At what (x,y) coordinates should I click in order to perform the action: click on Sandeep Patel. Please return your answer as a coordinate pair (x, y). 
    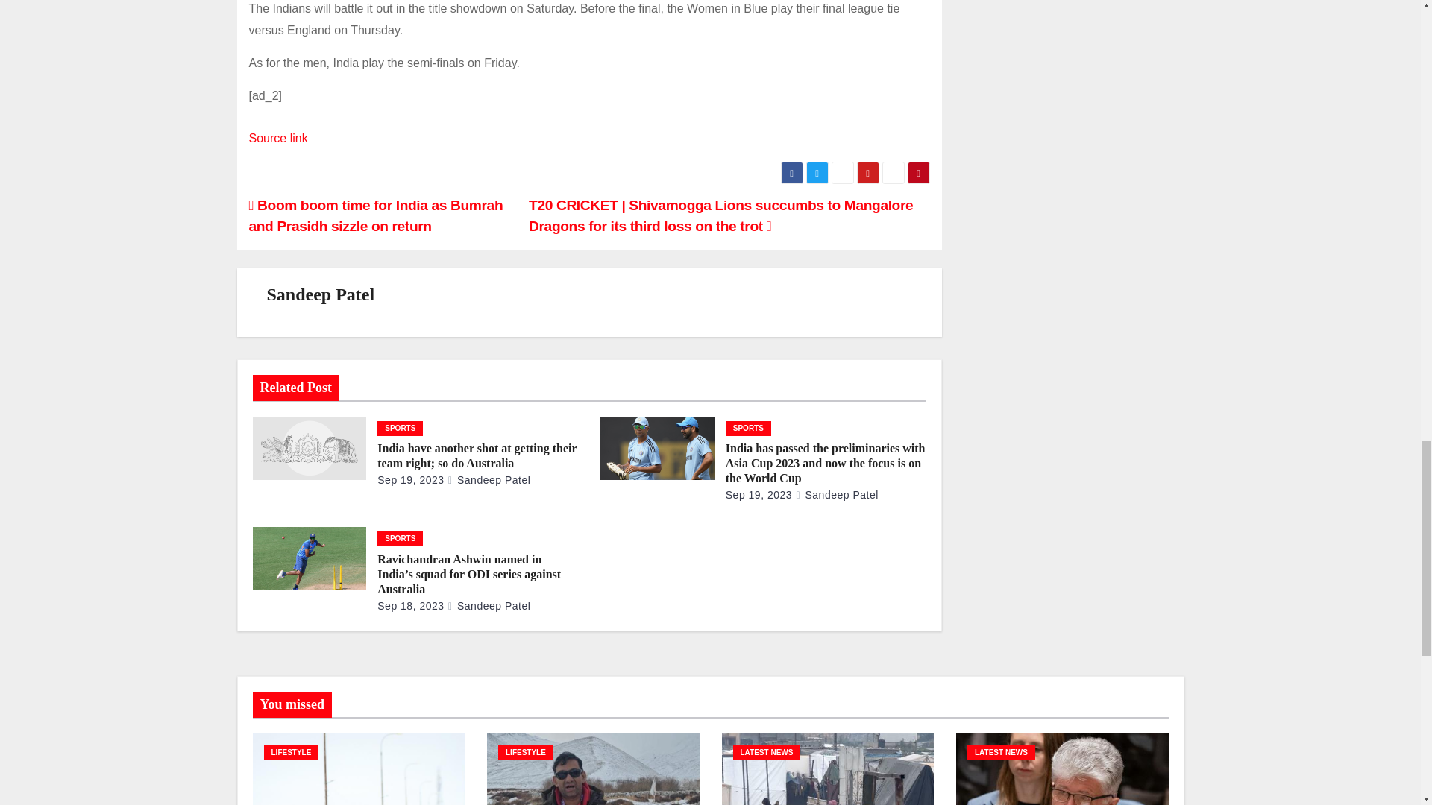
    Looking at the image, I should click on (321, 294).